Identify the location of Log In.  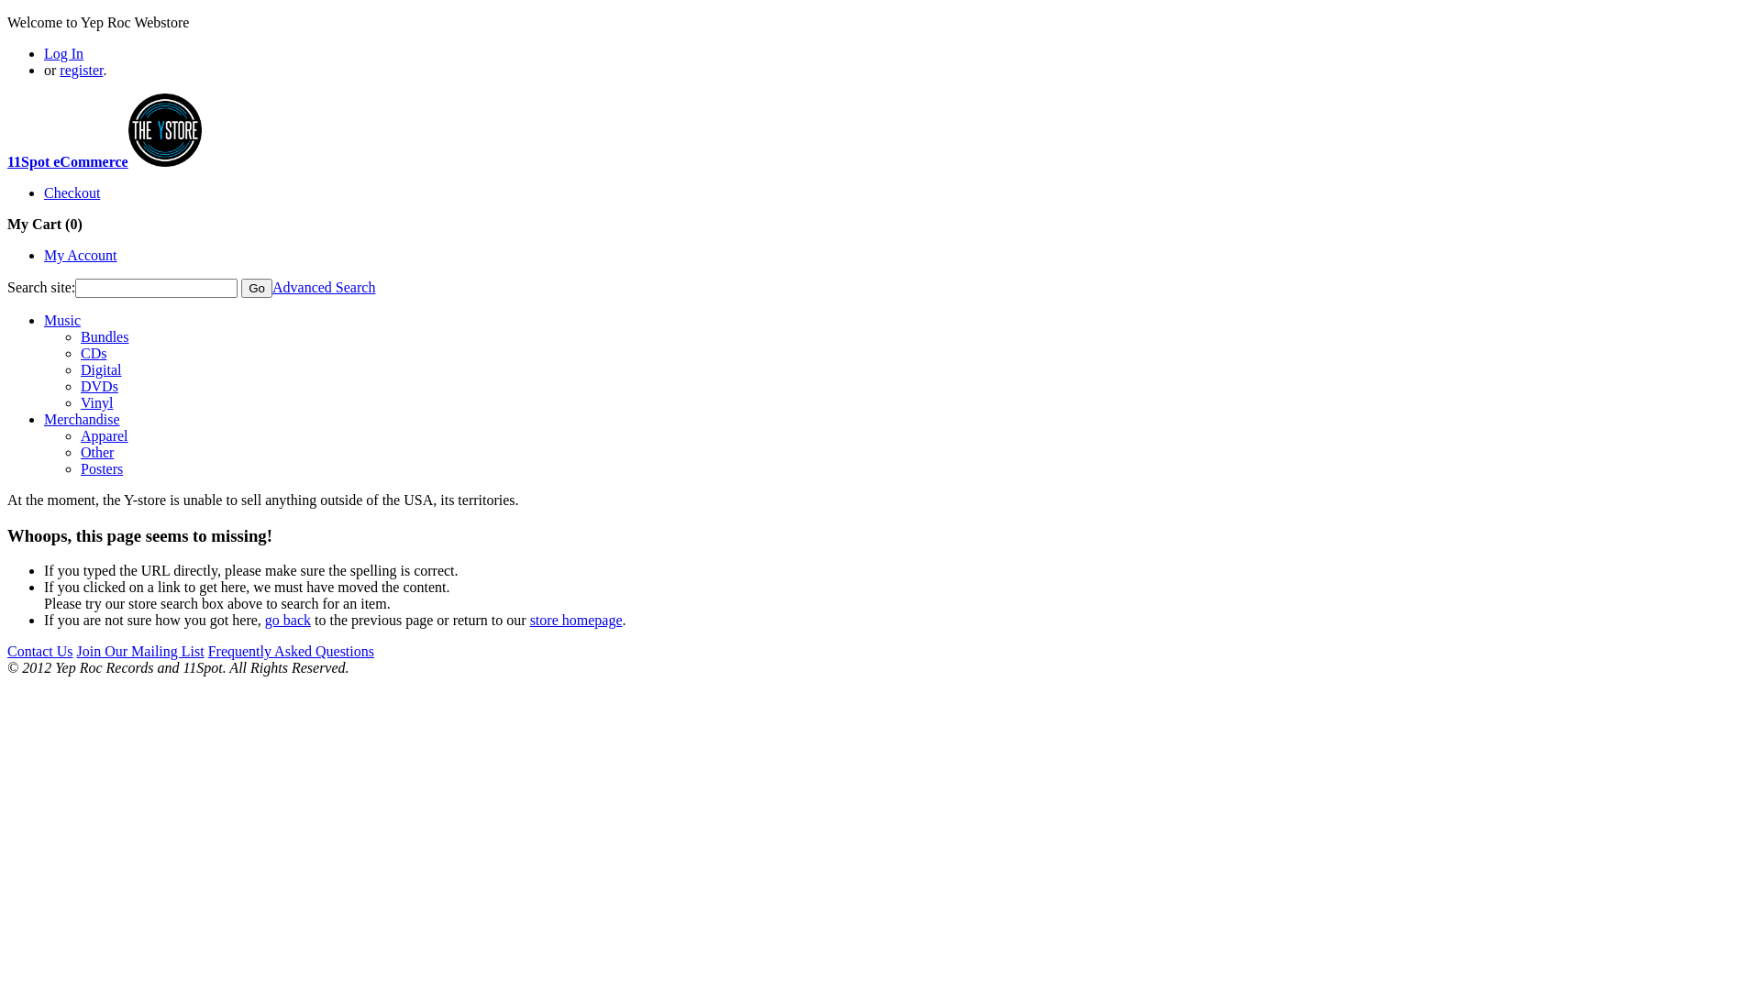
(64, 53).